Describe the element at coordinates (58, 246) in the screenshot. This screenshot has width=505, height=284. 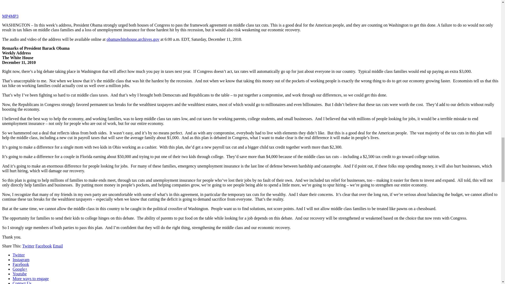
I see `Email` at that location.